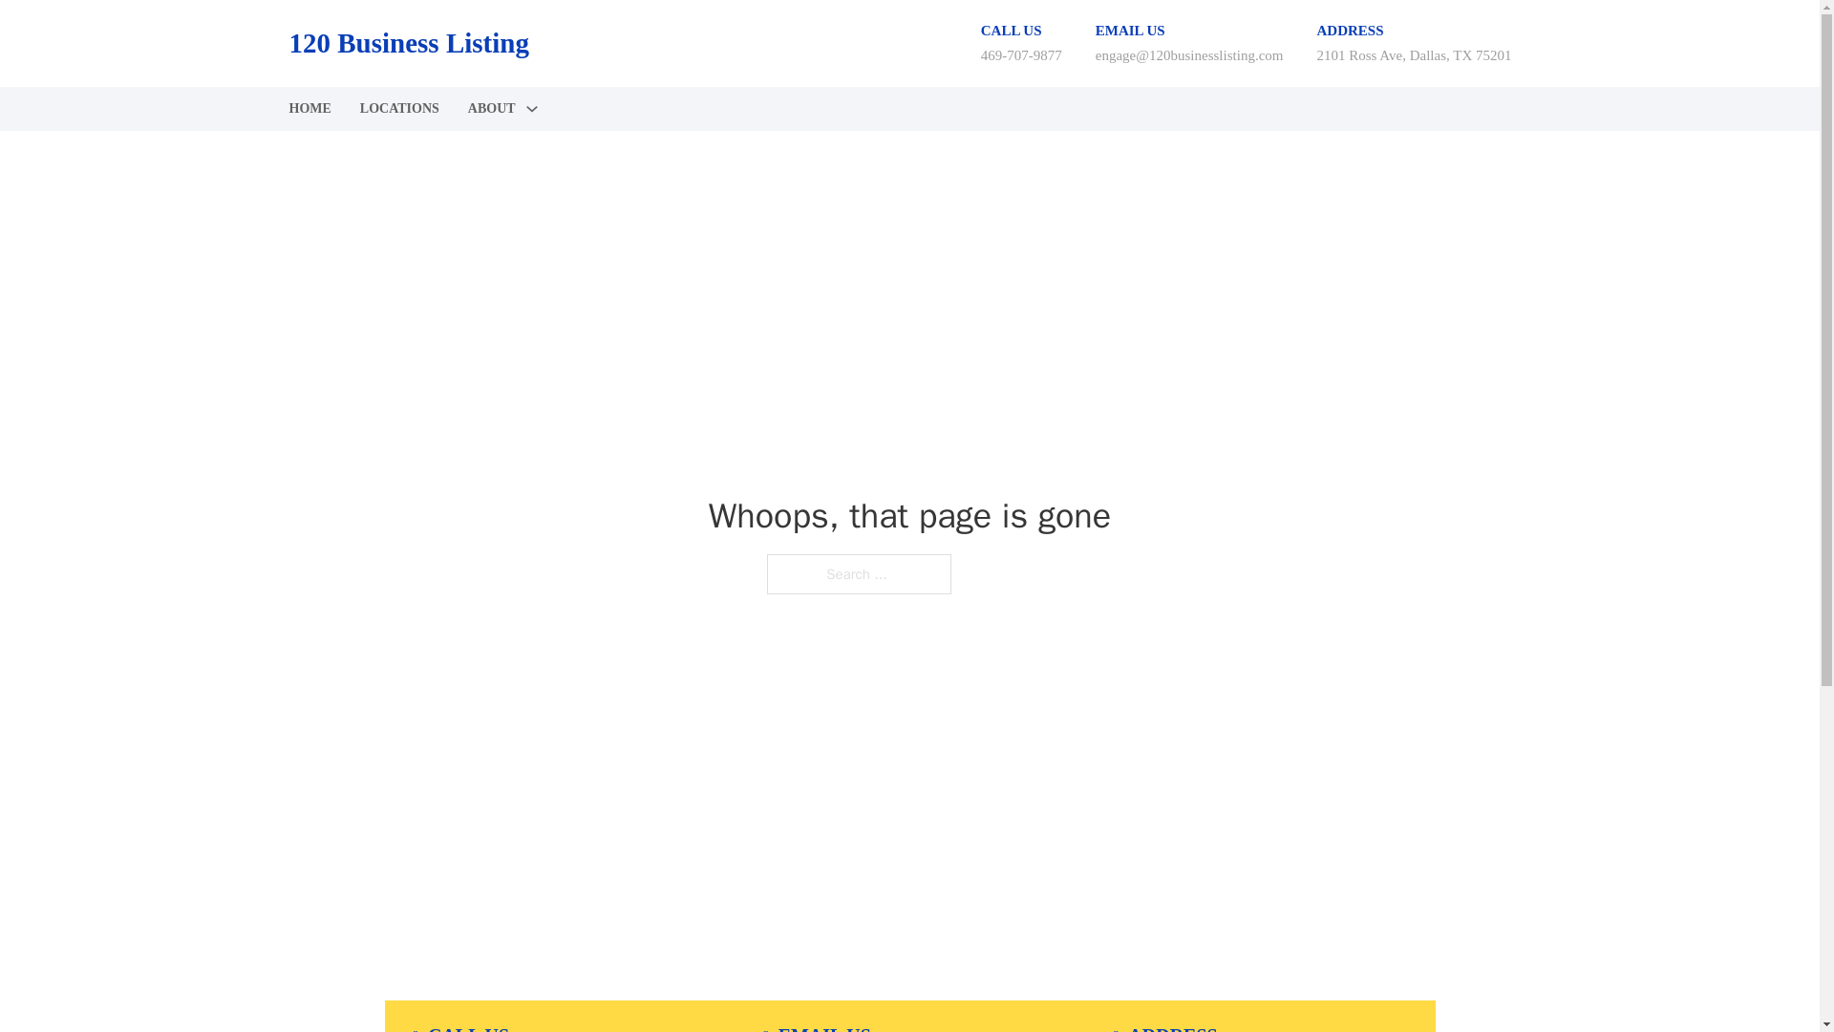 The height and width of the screenshot is (1032, 1834). What do you see at coordinates (309, 109) in the screenshot?
I see `HOME` at bounding box center [309, 109].